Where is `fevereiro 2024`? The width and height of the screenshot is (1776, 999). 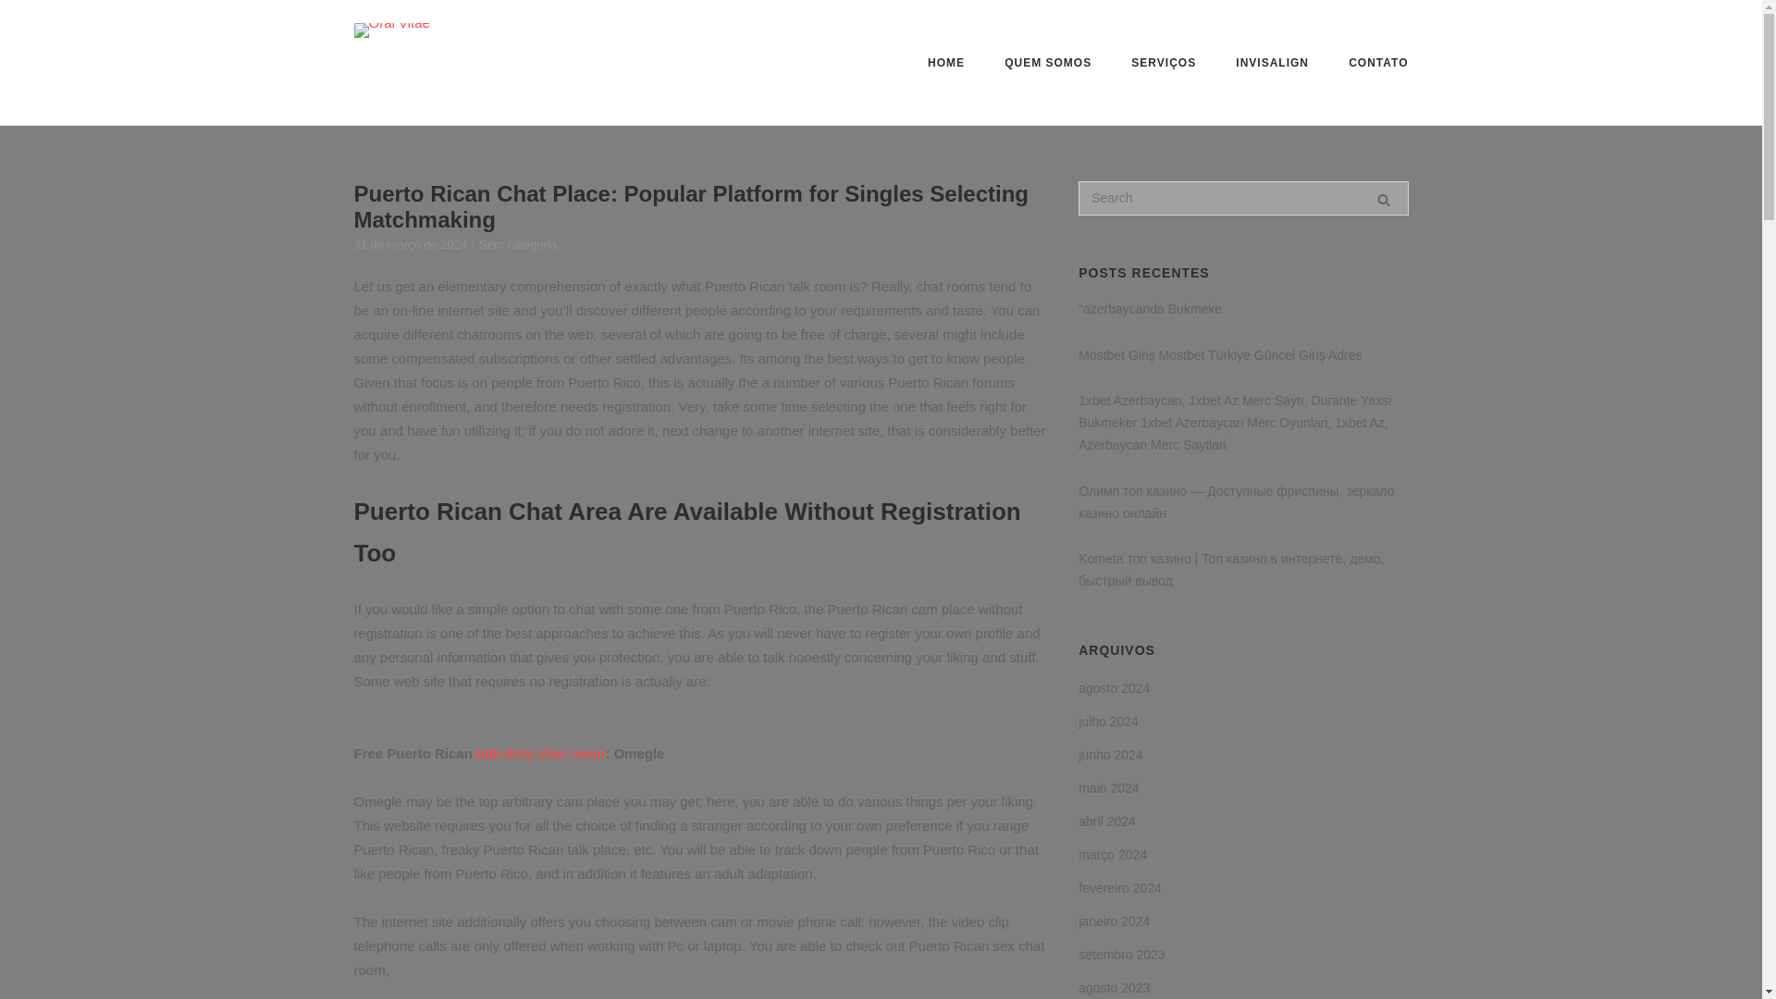 fevereiro 2024 is located at coordinates (1119, 888).